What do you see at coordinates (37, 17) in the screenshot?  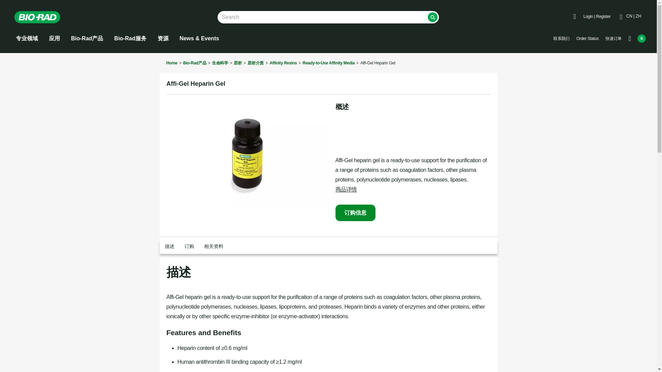 I see `Bio-Rad` at bounding box center [37, 17].